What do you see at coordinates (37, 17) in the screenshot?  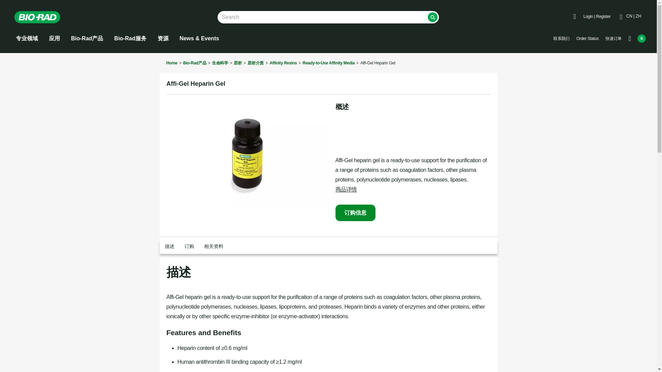 I see `Bio-Rad` at bounding box center [37, 17].